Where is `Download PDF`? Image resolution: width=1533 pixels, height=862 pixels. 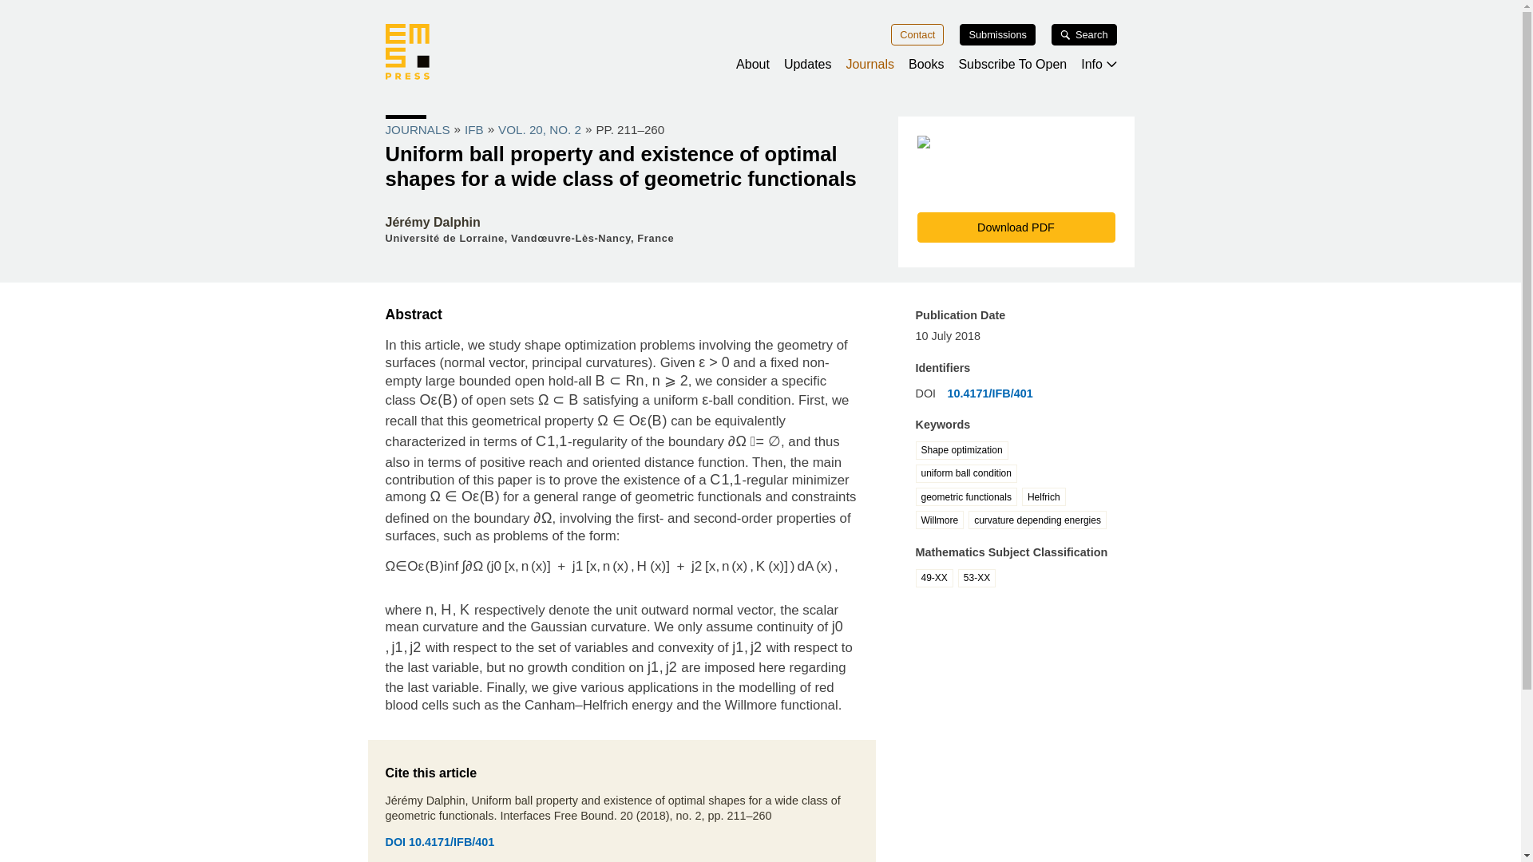 Download PDF is located at coordinates (1016, 227).